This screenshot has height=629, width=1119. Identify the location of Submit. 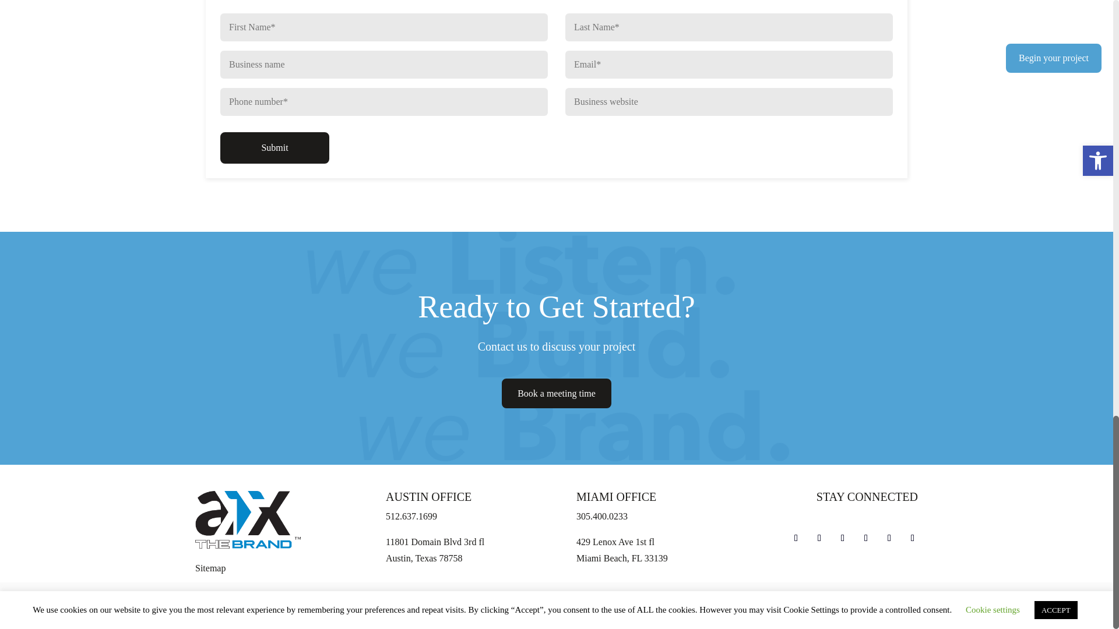
(275, 147).